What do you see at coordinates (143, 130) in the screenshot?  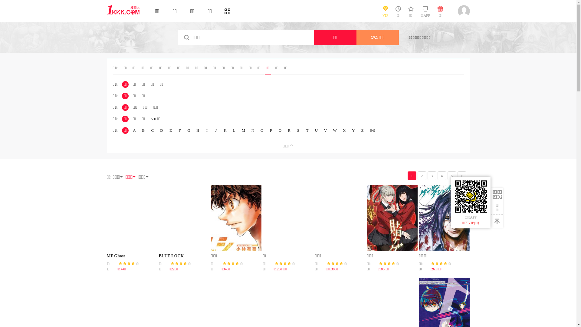 I see `B` at bounding box center [143, 130].